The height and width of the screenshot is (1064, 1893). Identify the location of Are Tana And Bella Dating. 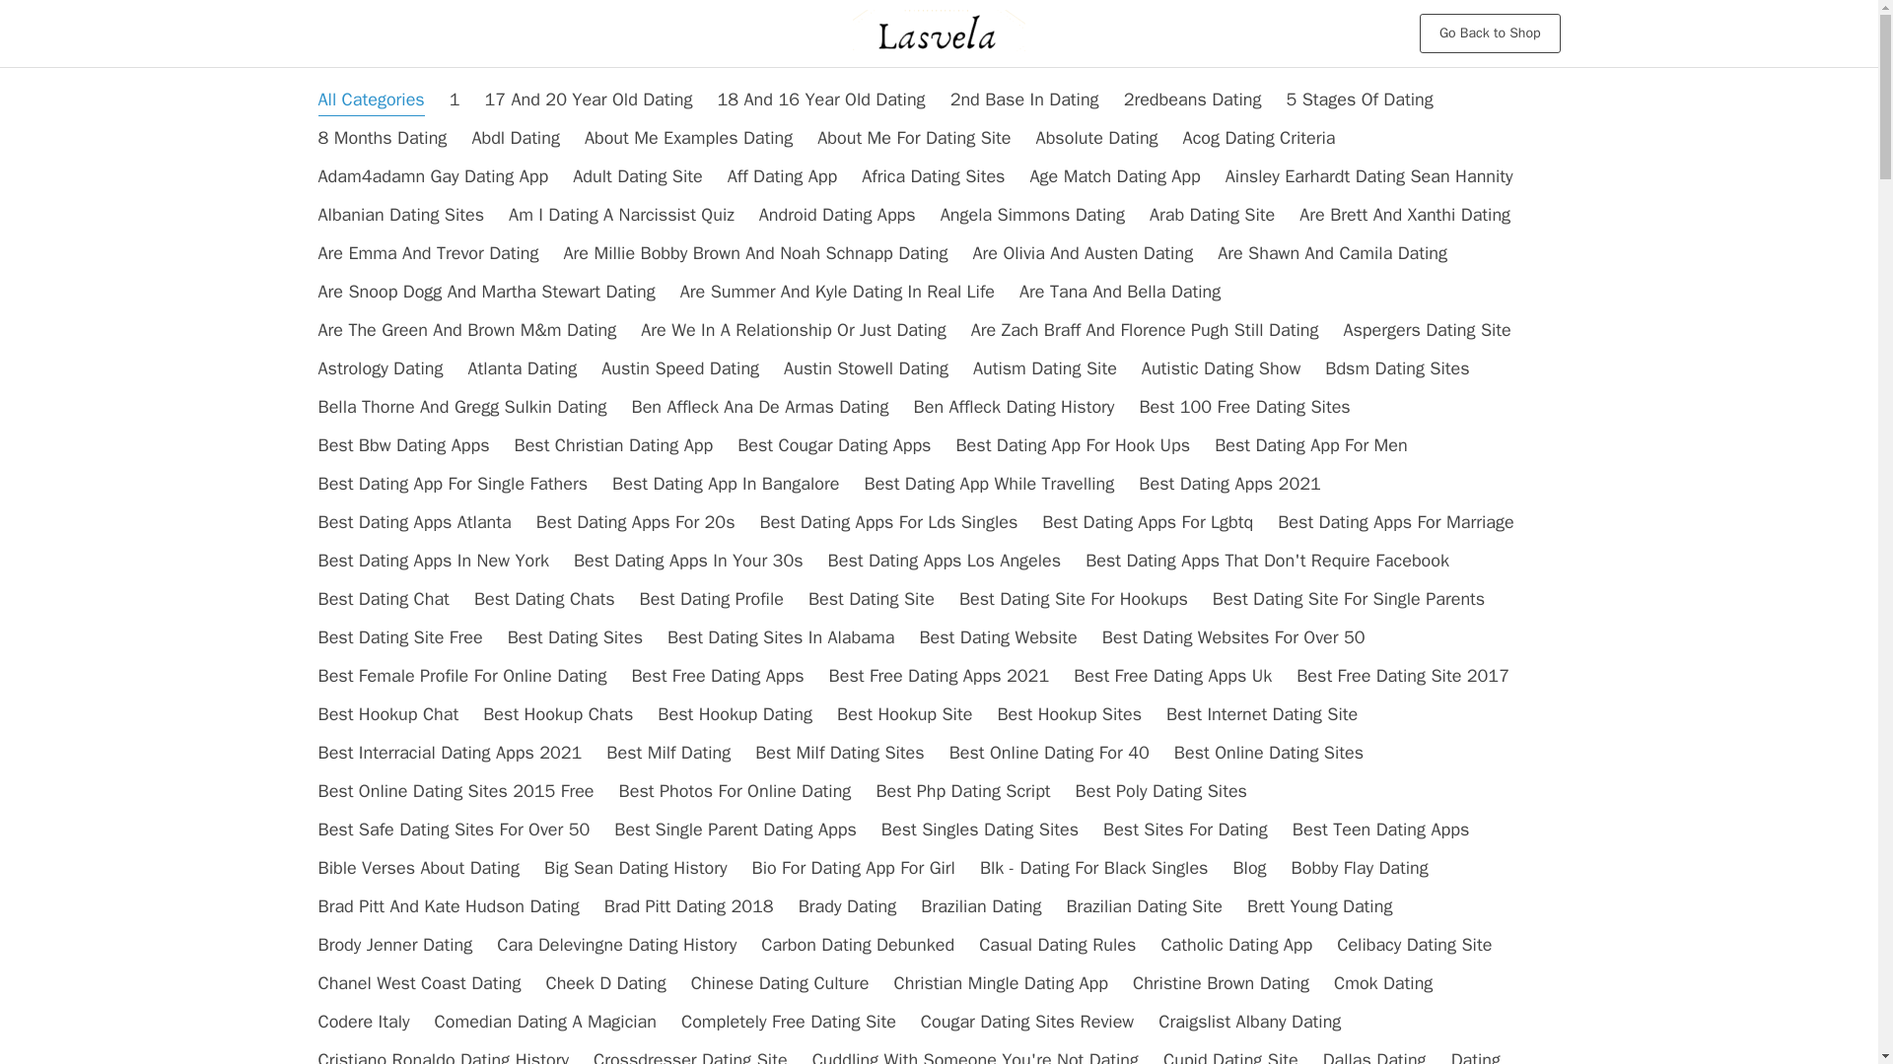
(1120, 292).